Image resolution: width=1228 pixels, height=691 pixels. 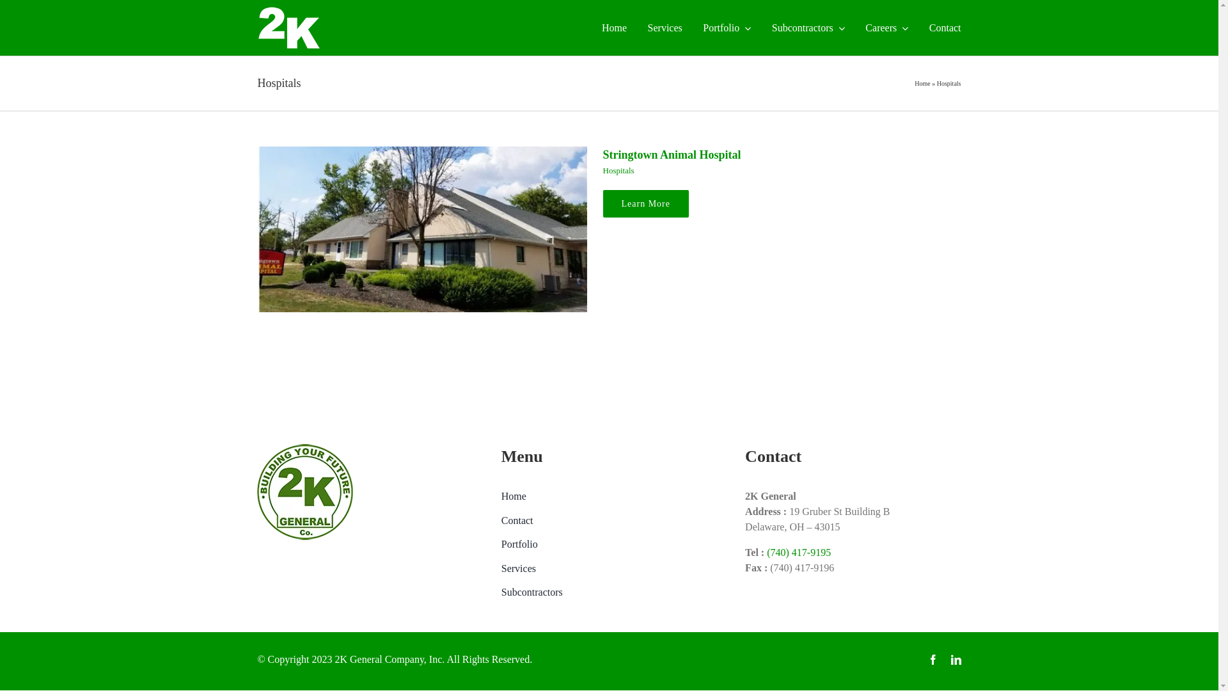 I want to click on Home, so click(x=922, y=83).